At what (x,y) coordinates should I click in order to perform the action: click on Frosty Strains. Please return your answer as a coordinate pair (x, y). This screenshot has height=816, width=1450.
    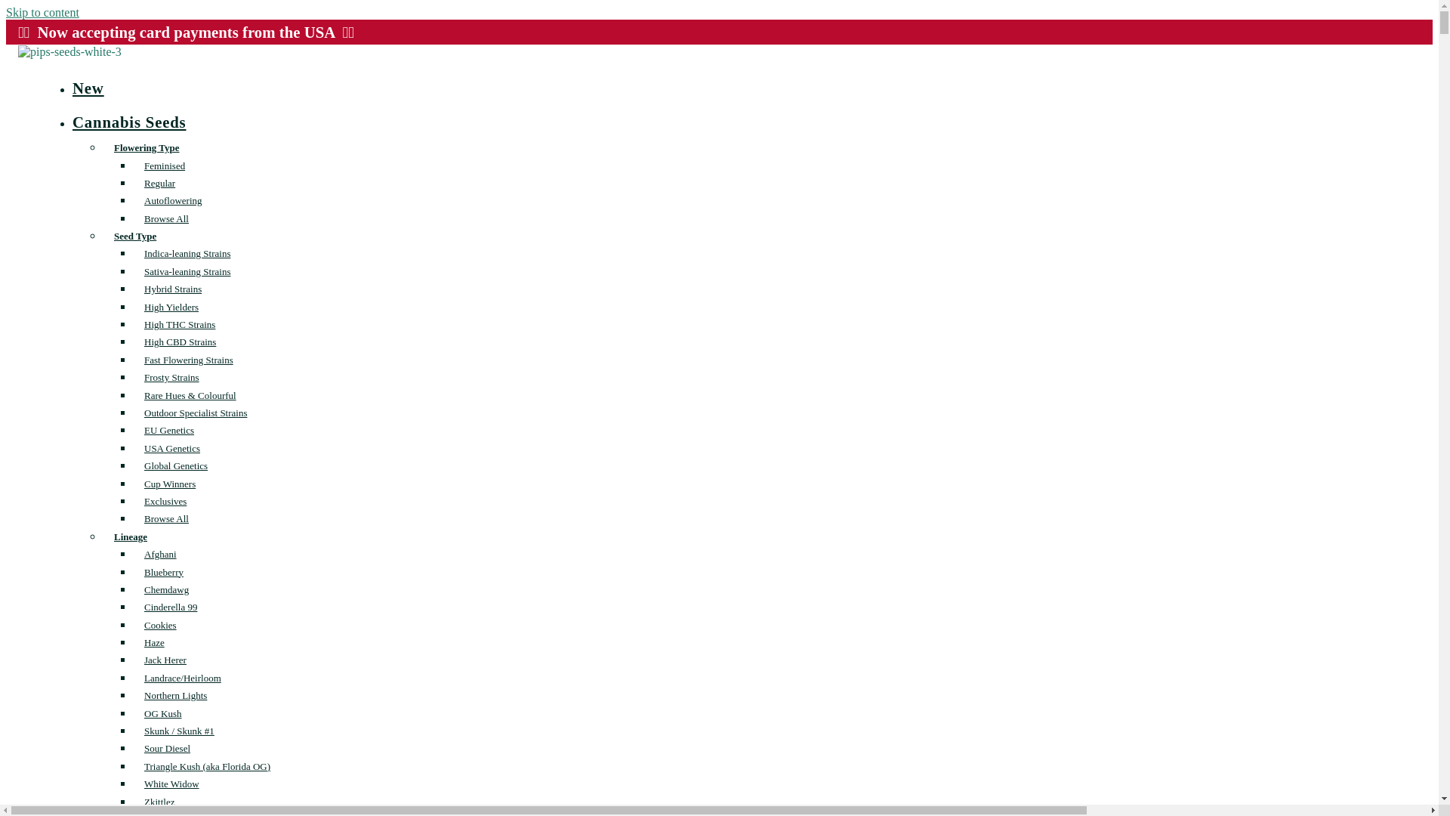
    Looking at the image, I should click on (171, 377).